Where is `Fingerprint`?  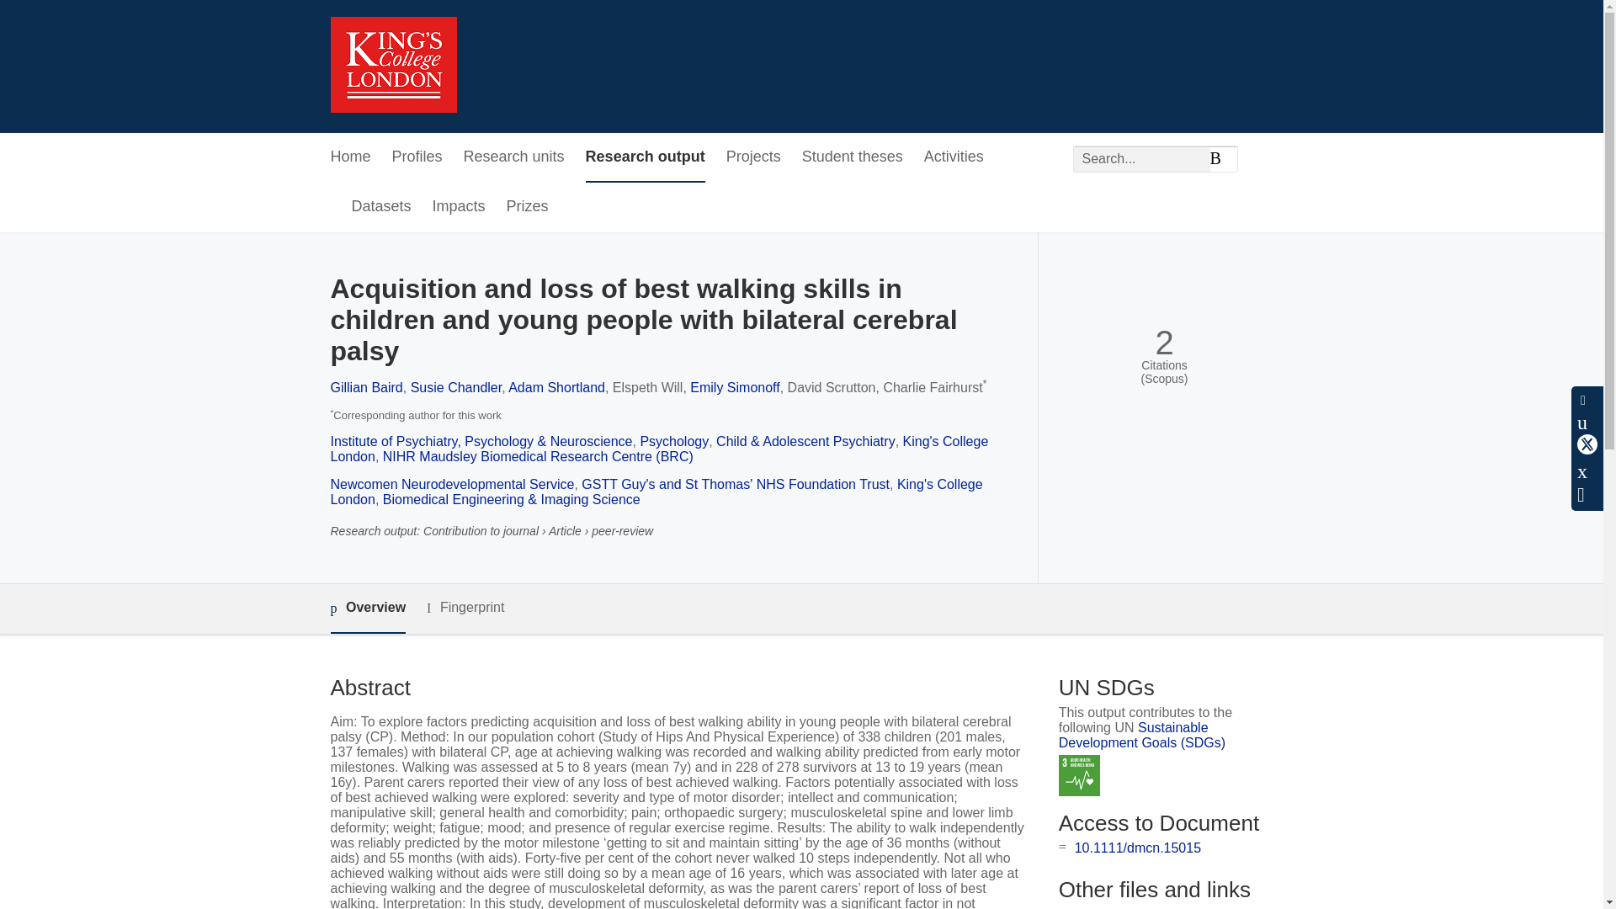 Fingerprint is located at coordinates (465, 608).